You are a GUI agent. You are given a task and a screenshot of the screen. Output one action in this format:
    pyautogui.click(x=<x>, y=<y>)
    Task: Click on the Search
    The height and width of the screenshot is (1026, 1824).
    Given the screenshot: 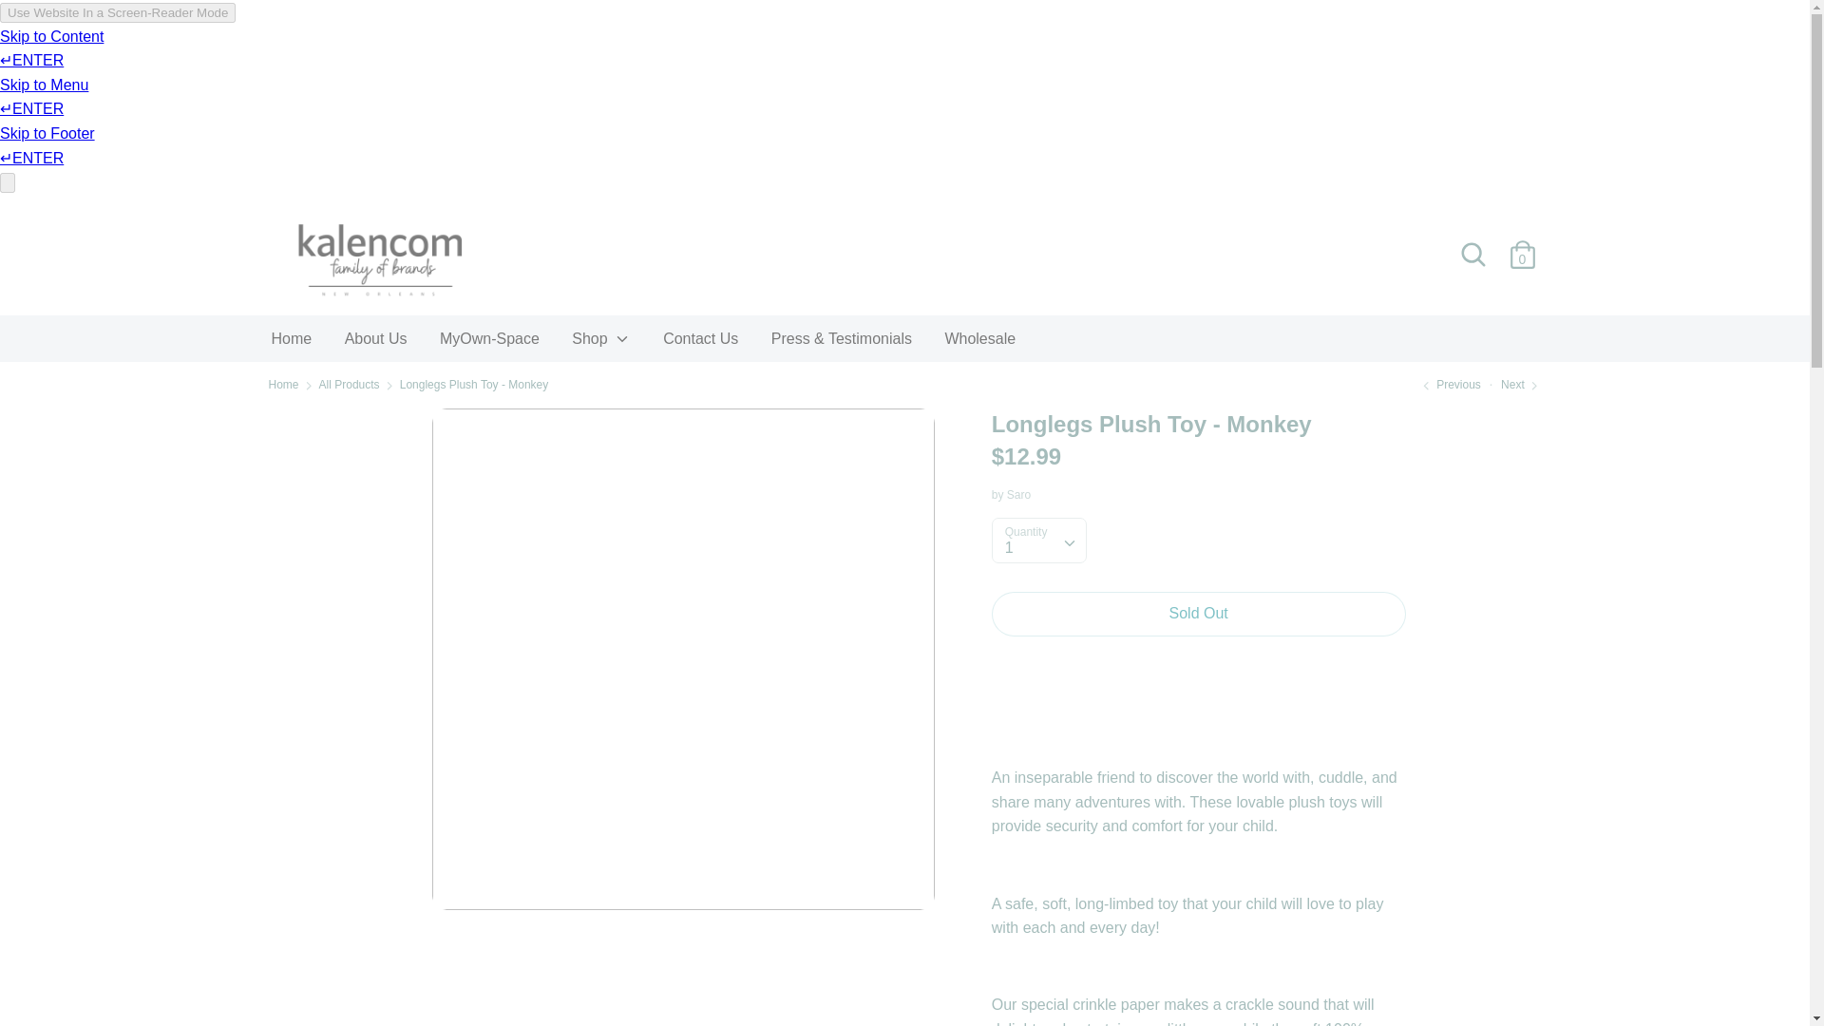 What is the action you would take?
    pyautogui.click(x=1472, y=255)
    